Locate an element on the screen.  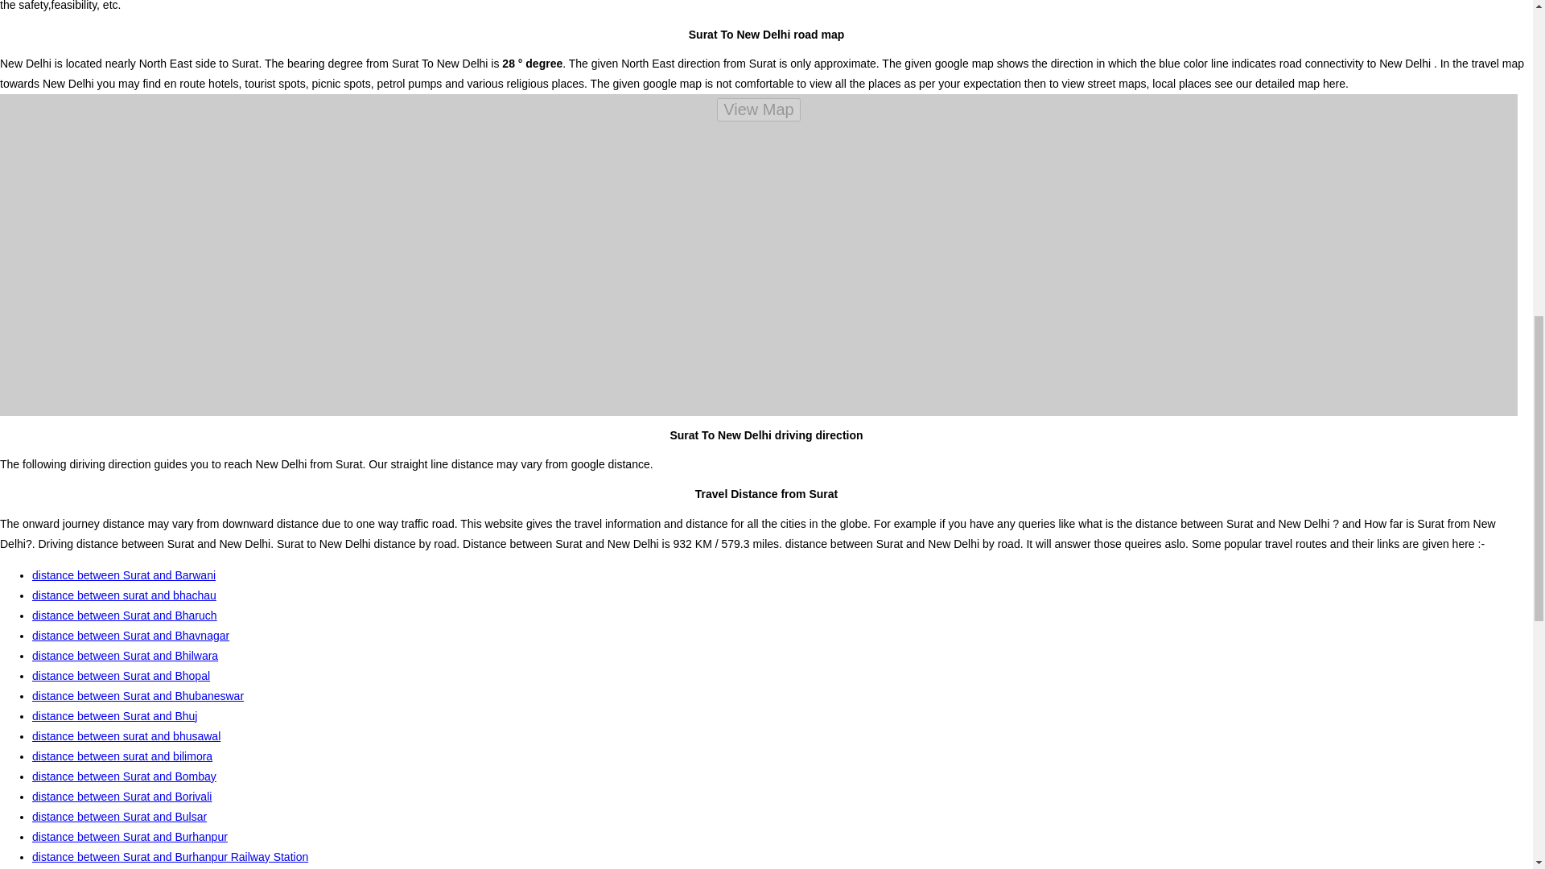
distance between Surat and Burhanpur Railway Station is located at coordinates (170, 857).